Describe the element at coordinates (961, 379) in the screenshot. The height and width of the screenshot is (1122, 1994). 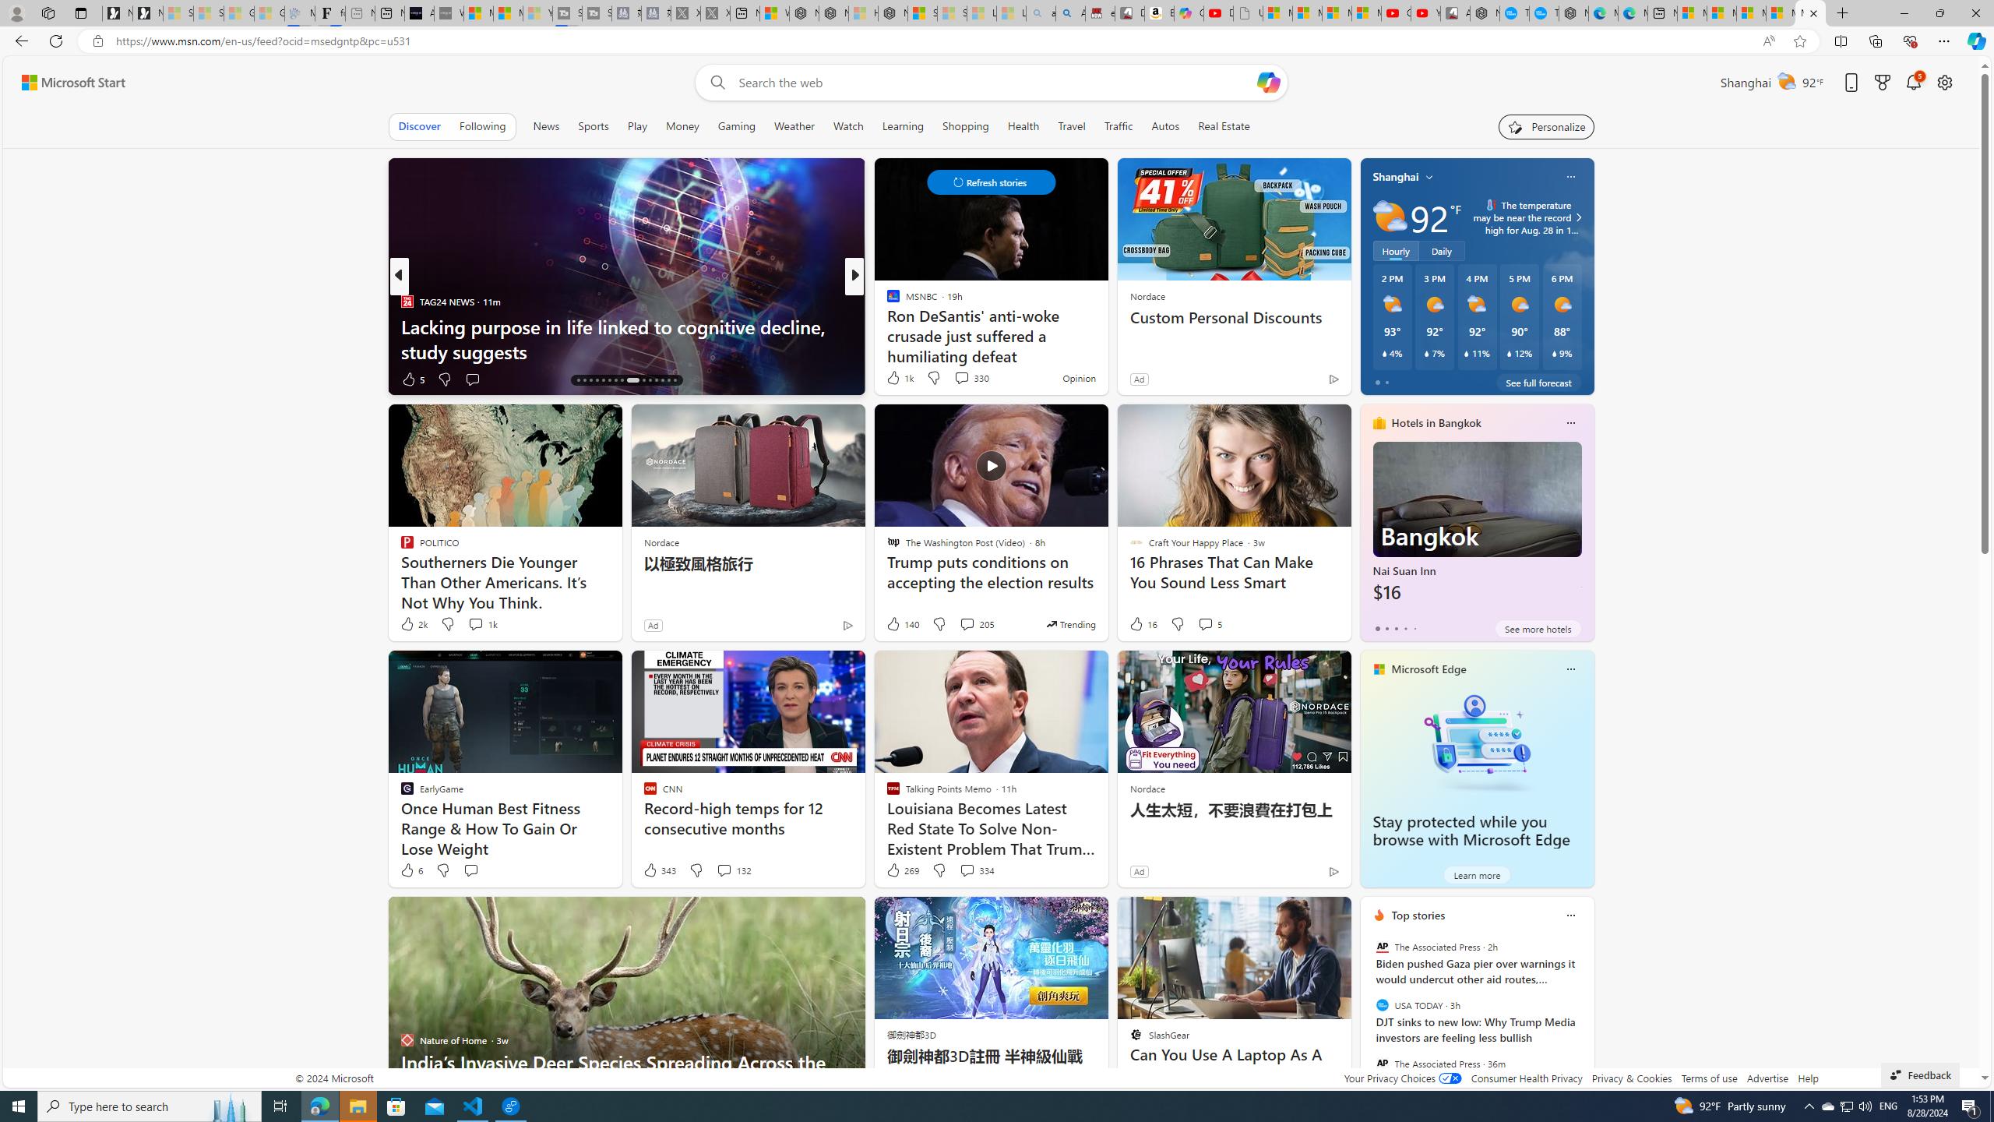
I see `View comments 1 Comment` at that location.